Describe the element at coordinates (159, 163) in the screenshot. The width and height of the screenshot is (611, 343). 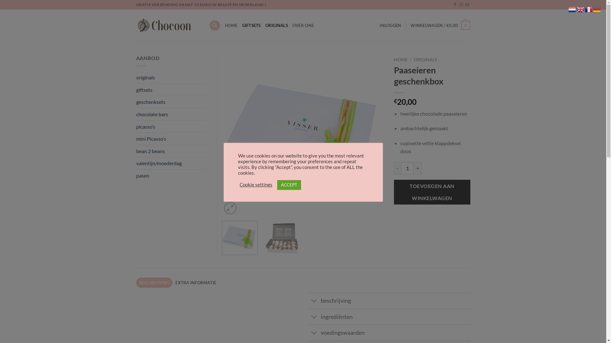
I see `valentijn/moederdag` at that location.